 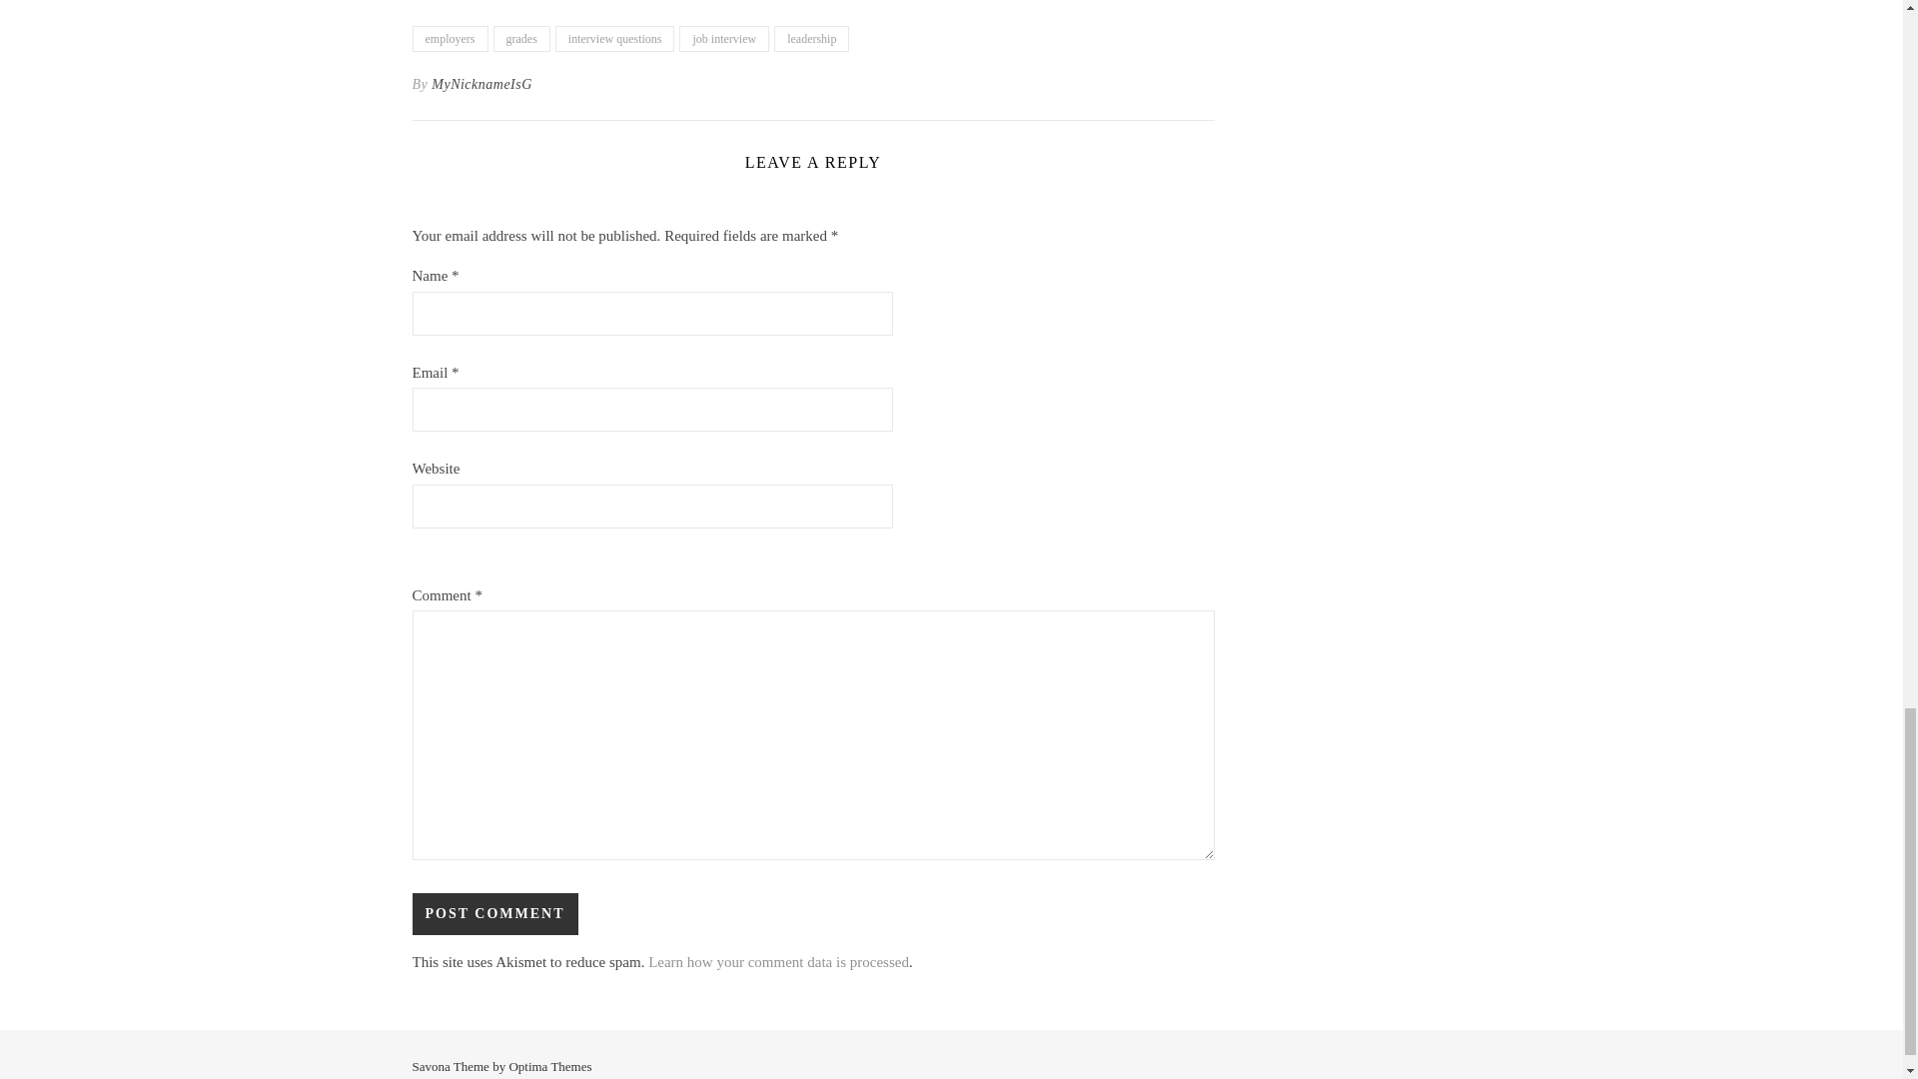 What do you see at coordinates (811, 38) in the screenshot?
I see `leadership` at bounding box center [811, 38].